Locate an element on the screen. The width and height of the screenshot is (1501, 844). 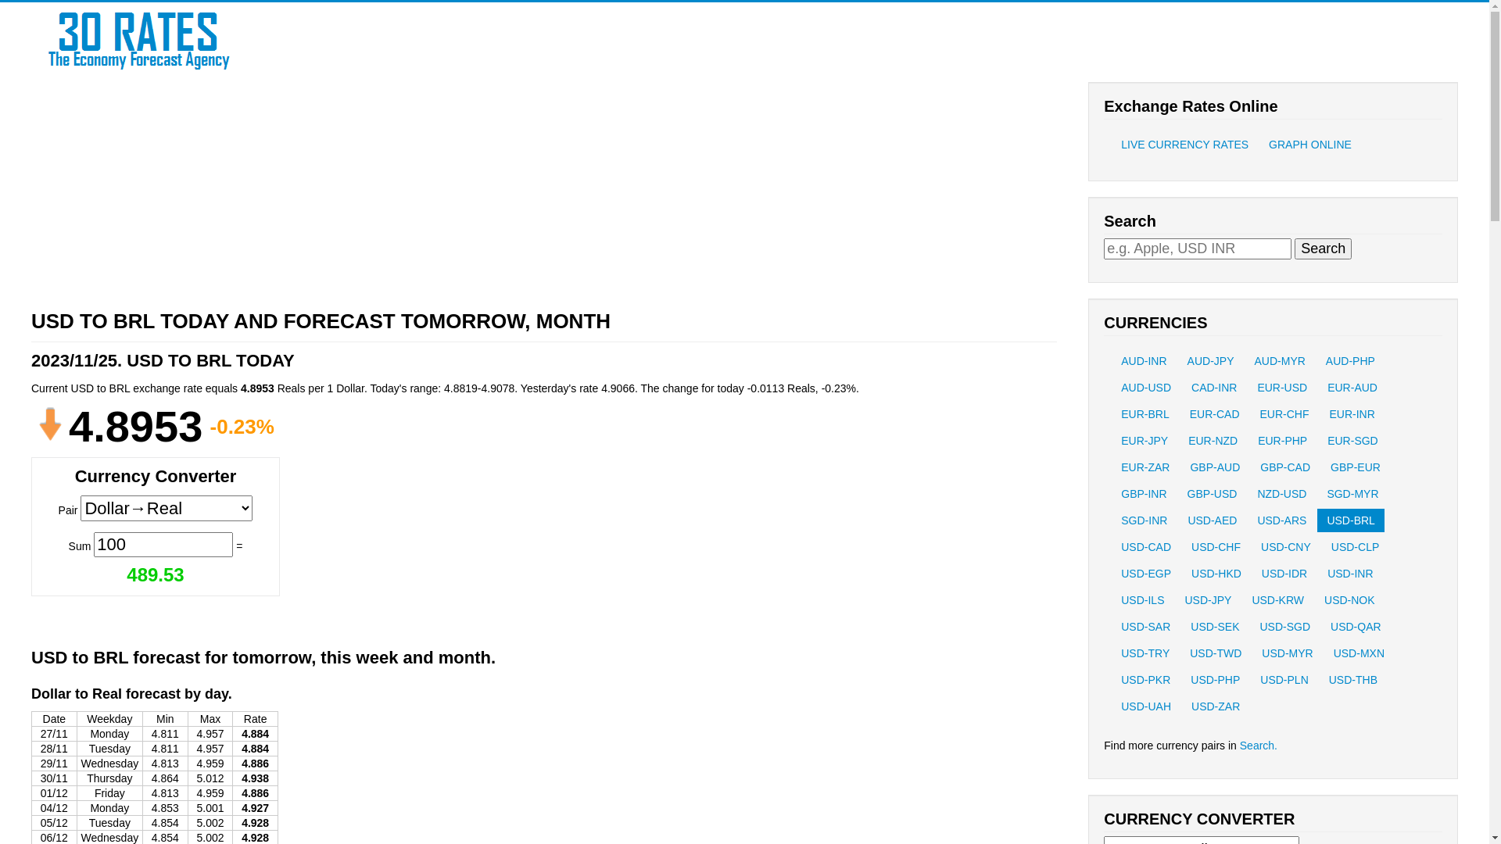
USD-IDR is located at coordinates (1284, 574).